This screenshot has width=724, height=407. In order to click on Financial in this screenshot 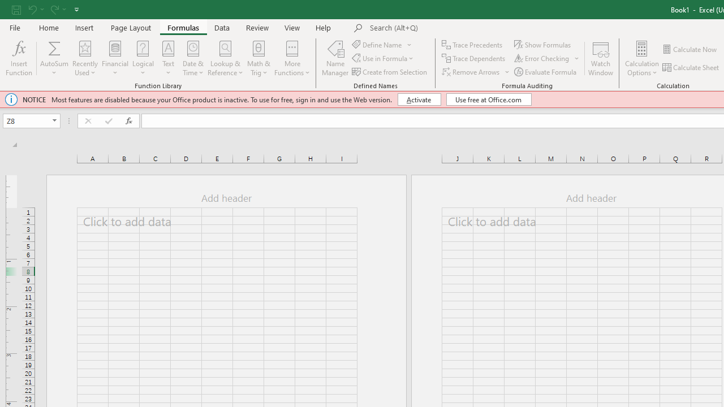, I will do `click(115, 58)`.